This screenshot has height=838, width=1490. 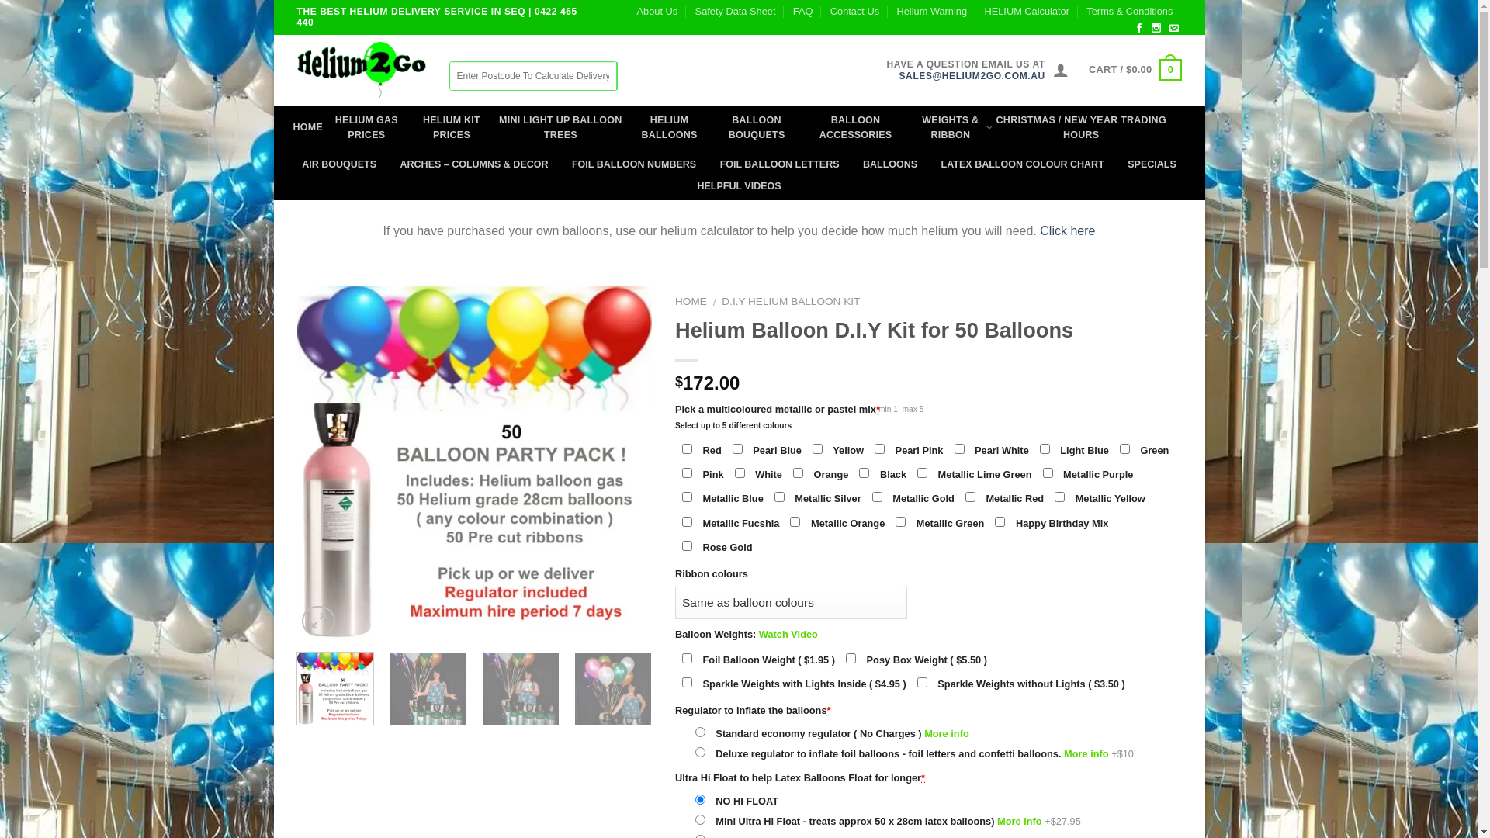 I want to click on About Us, so click(x=658, y=11).